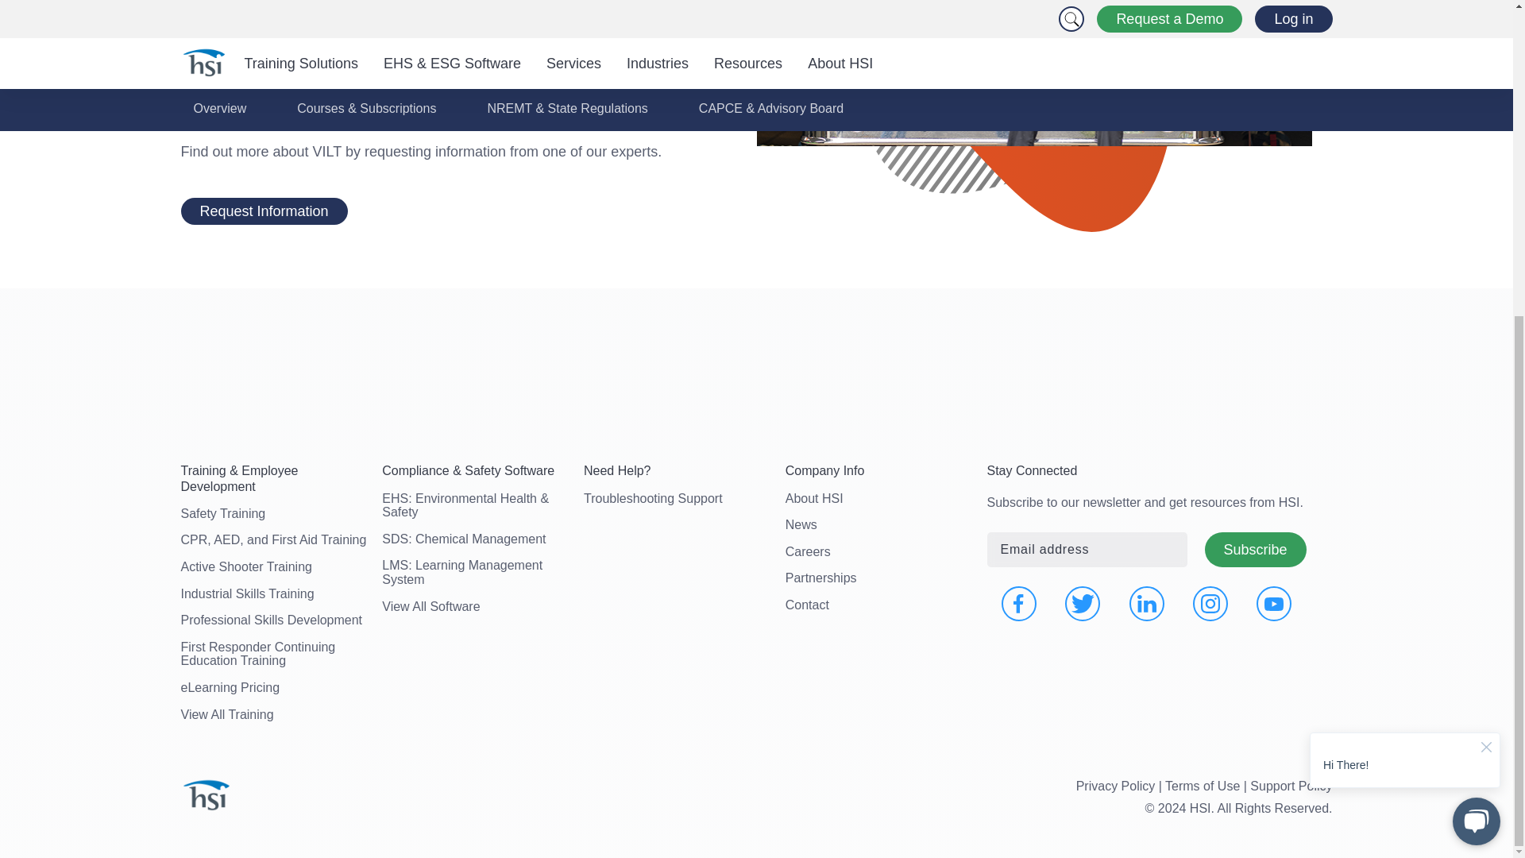 This screenshot has width=1525, height=858. I want to click on First Responder fire, so click(1034, 72).